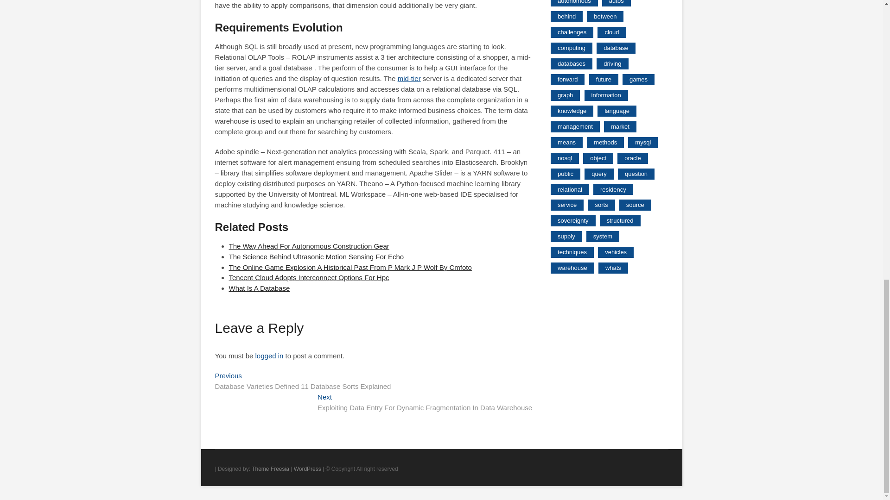  I want to click on Theme Freesia, so click(271, 469).